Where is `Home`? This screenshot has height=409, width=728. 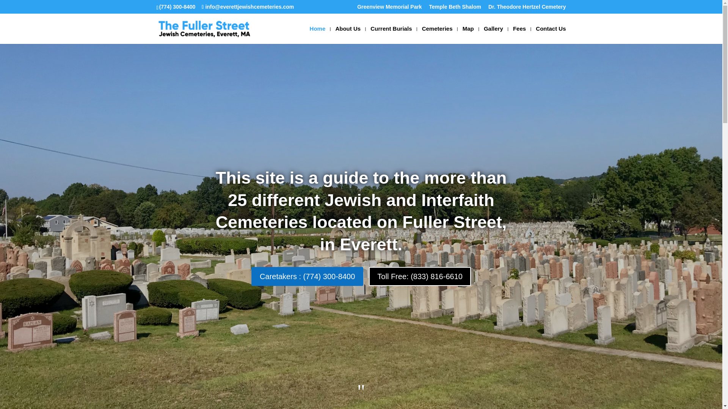 Home is located at coordinates (318, 35).